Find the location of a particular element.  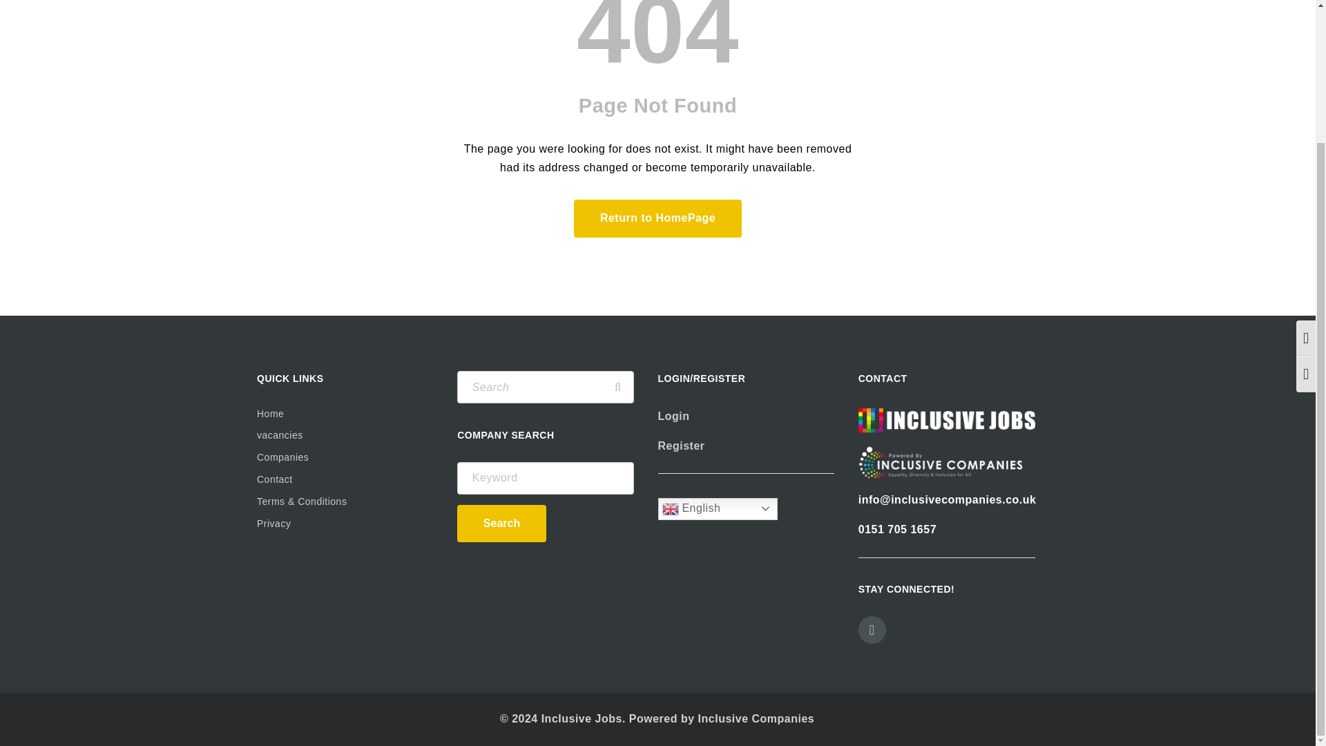

vacancies is located at coordinates (345, 435).